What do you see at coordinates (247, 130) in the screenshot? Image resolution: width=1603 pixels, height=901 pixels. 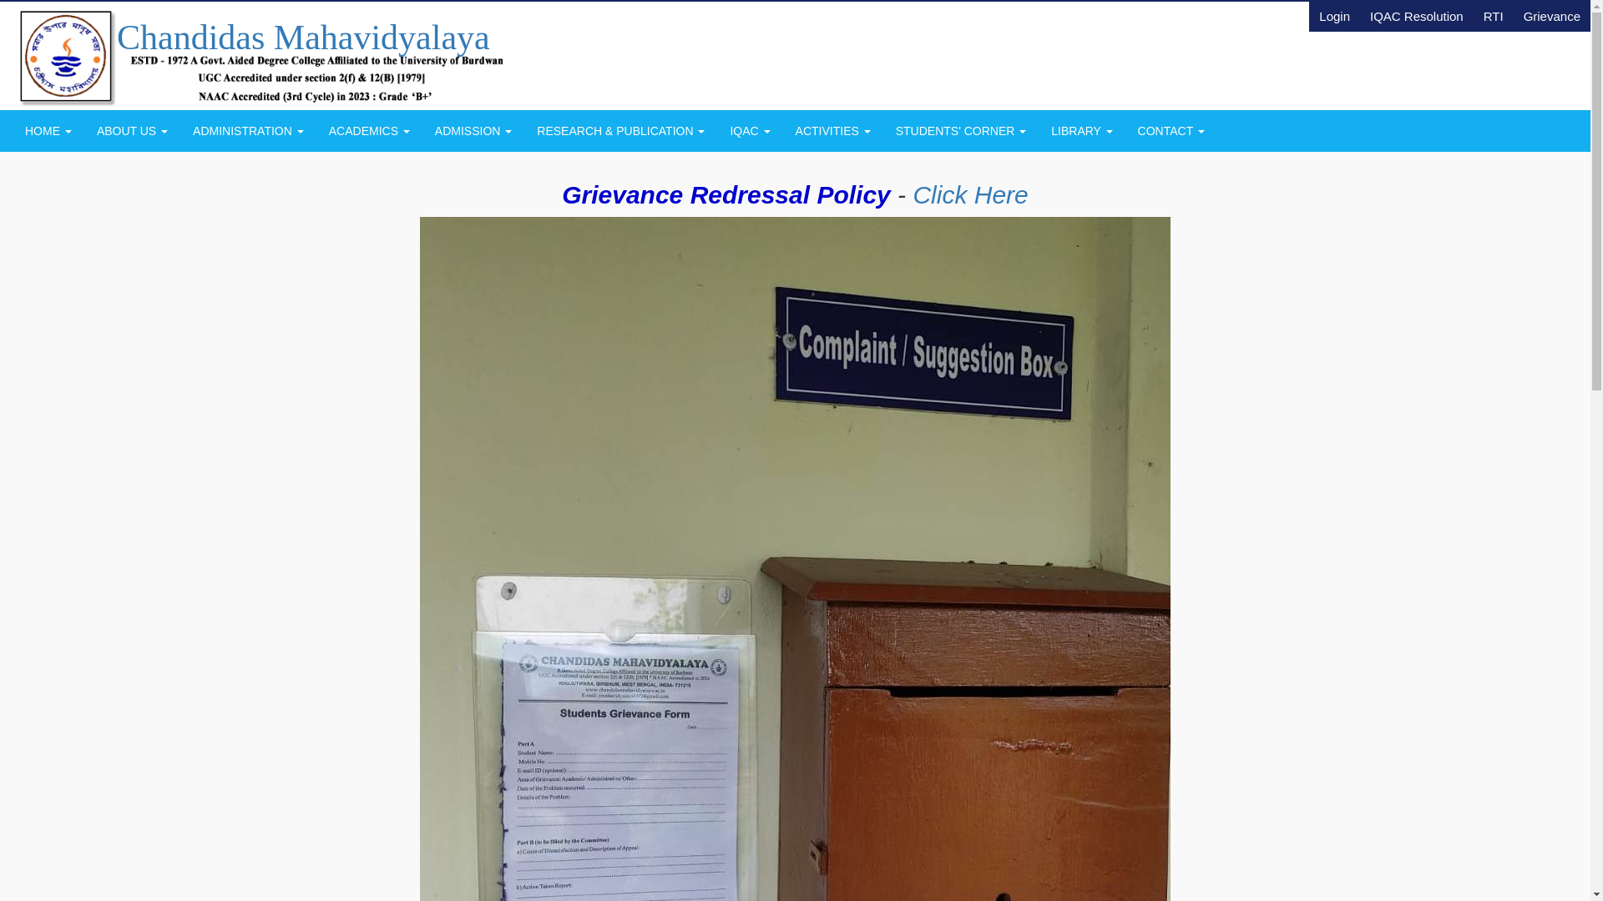 I see `ADMINISTRATION` at bounding box center [247, 130].